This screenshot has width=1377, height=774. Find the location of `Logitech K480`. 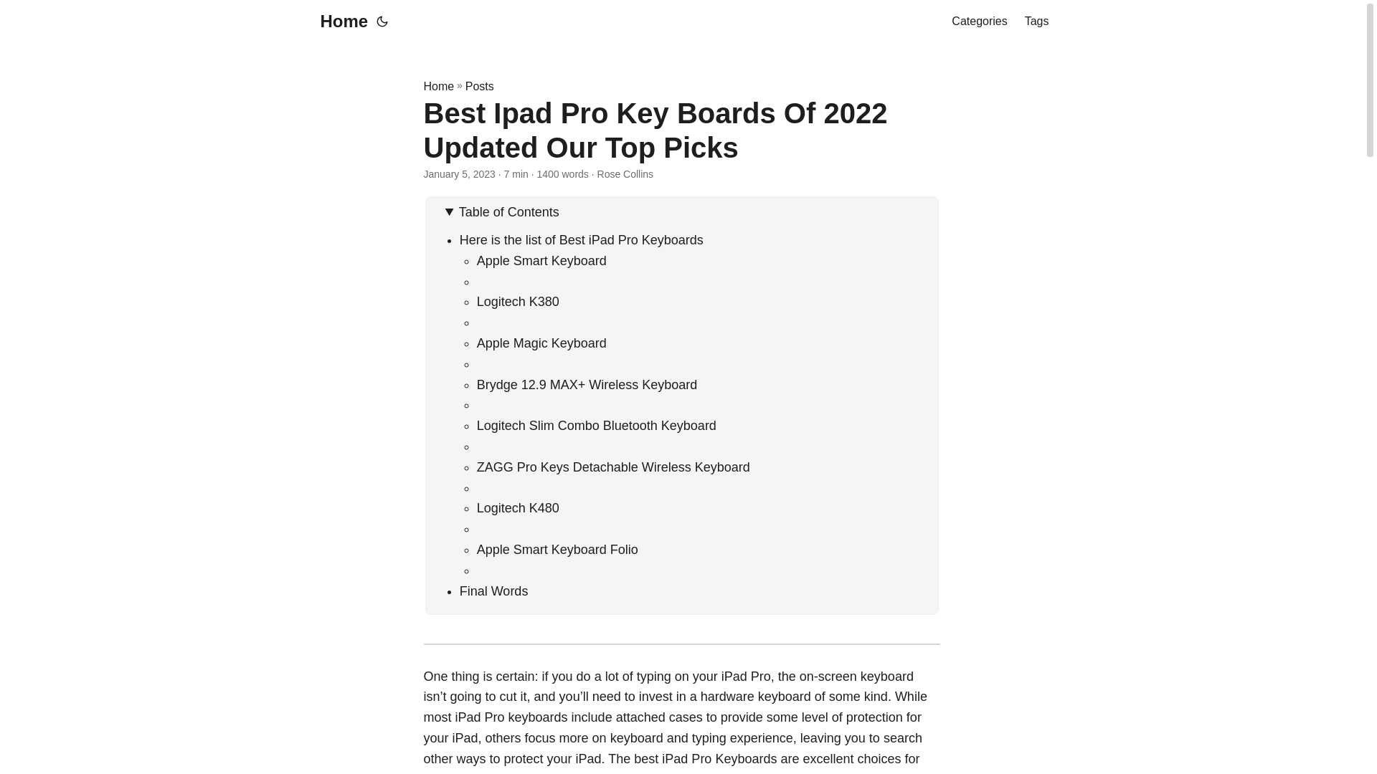

Logitech K480 is located at coordinates (518, 507).